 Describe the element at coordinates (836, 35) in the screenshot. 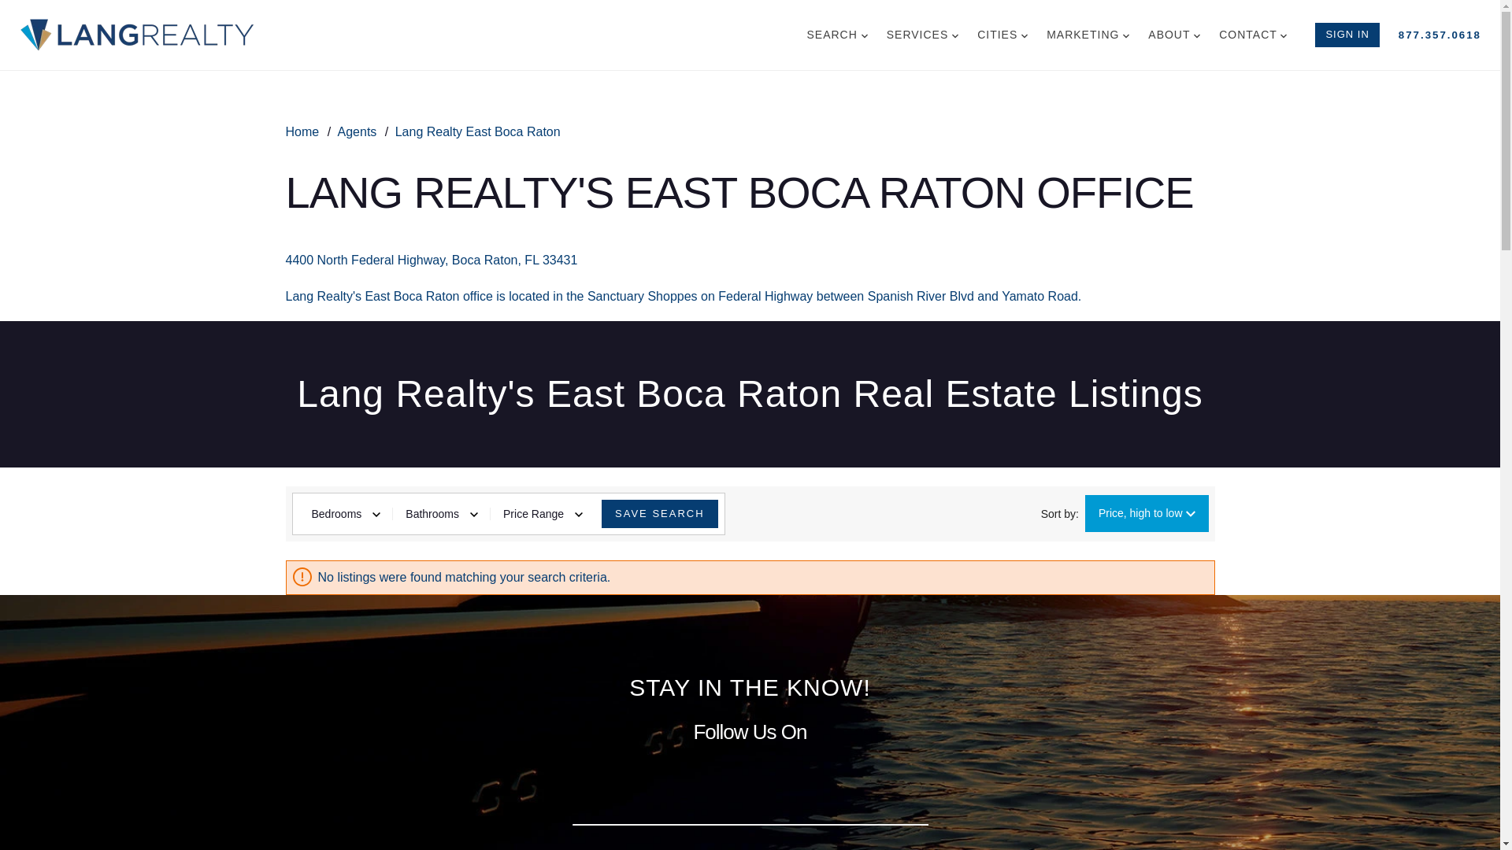

I see `SEARCH DROPDOWN ARROW` at that location.